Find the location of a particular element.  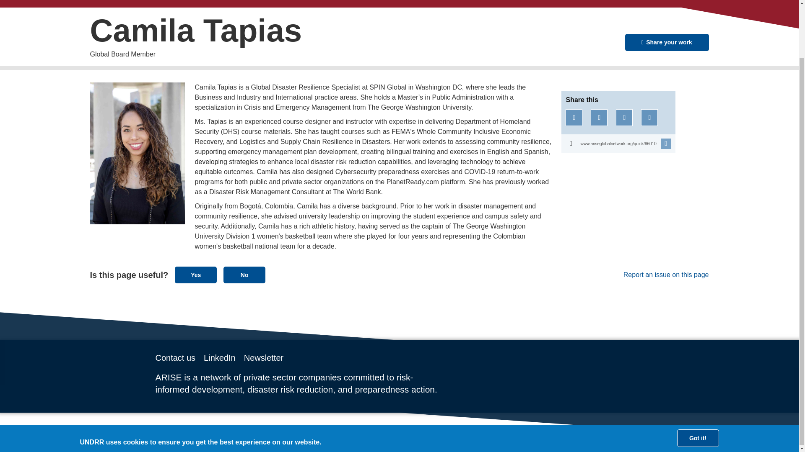

No is located at coordinates (244, 275).